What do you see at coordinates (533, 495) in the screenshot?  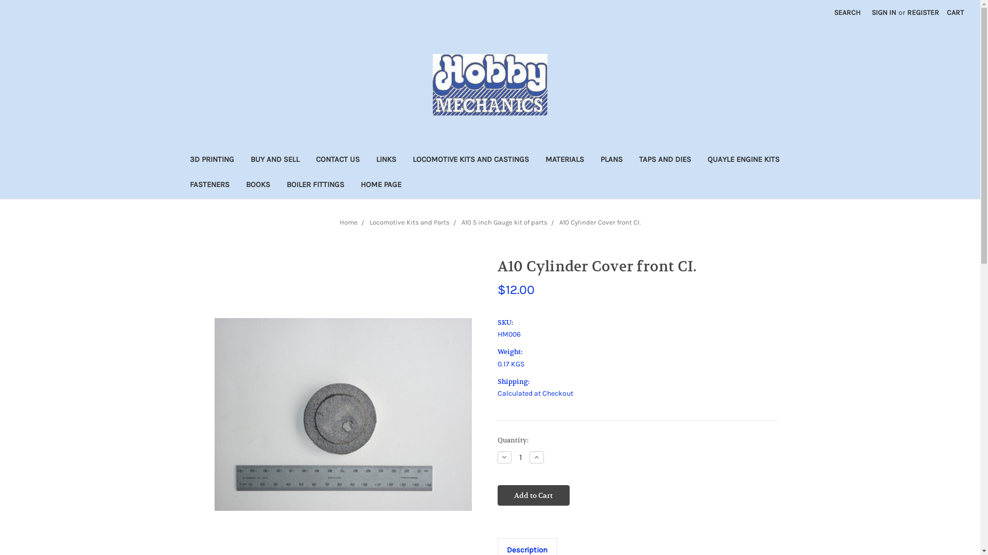 I see `Add to Cart` at bounding box center [533, 495].